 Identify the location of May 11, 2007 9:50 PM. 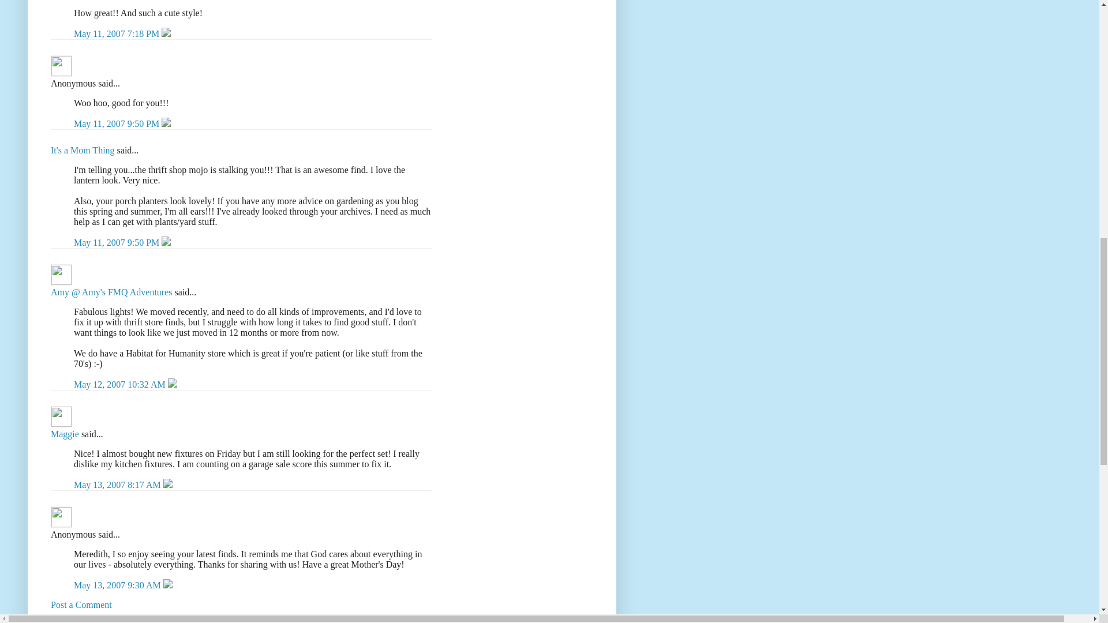
(118, 242).